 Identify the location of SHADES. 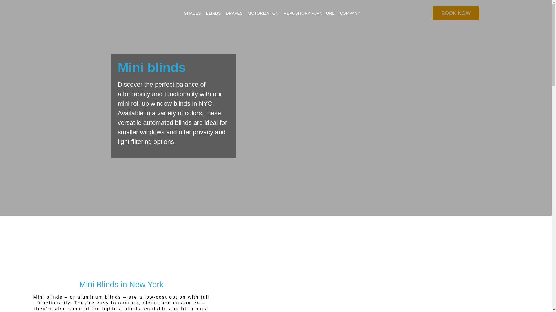
(192, 13).